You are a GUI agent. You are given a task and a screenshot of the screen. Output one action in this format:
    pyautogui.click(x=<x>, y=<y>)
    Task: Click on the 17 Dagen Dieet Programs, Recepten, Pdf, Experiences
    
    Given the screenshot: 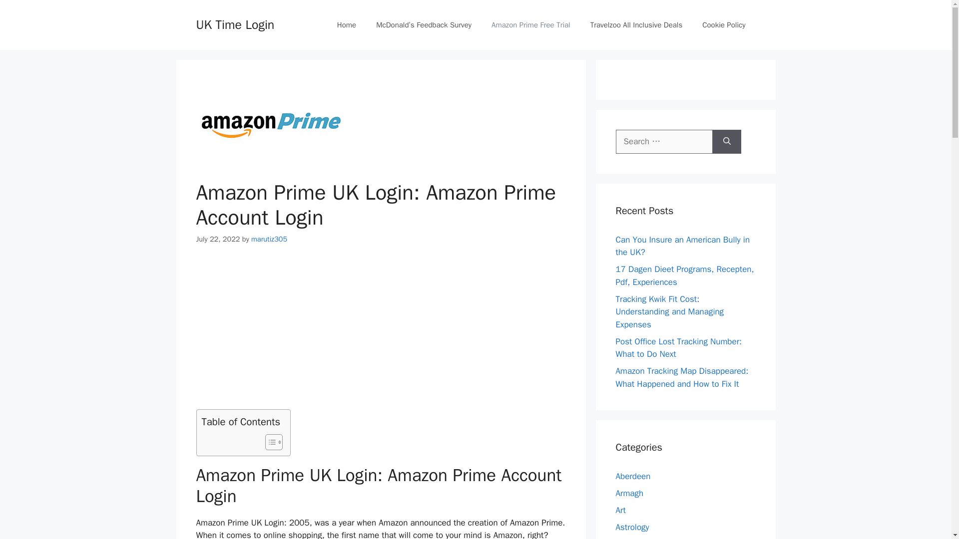 What is the action you would take?
    pyautogui.click(x=684, y=275)
    